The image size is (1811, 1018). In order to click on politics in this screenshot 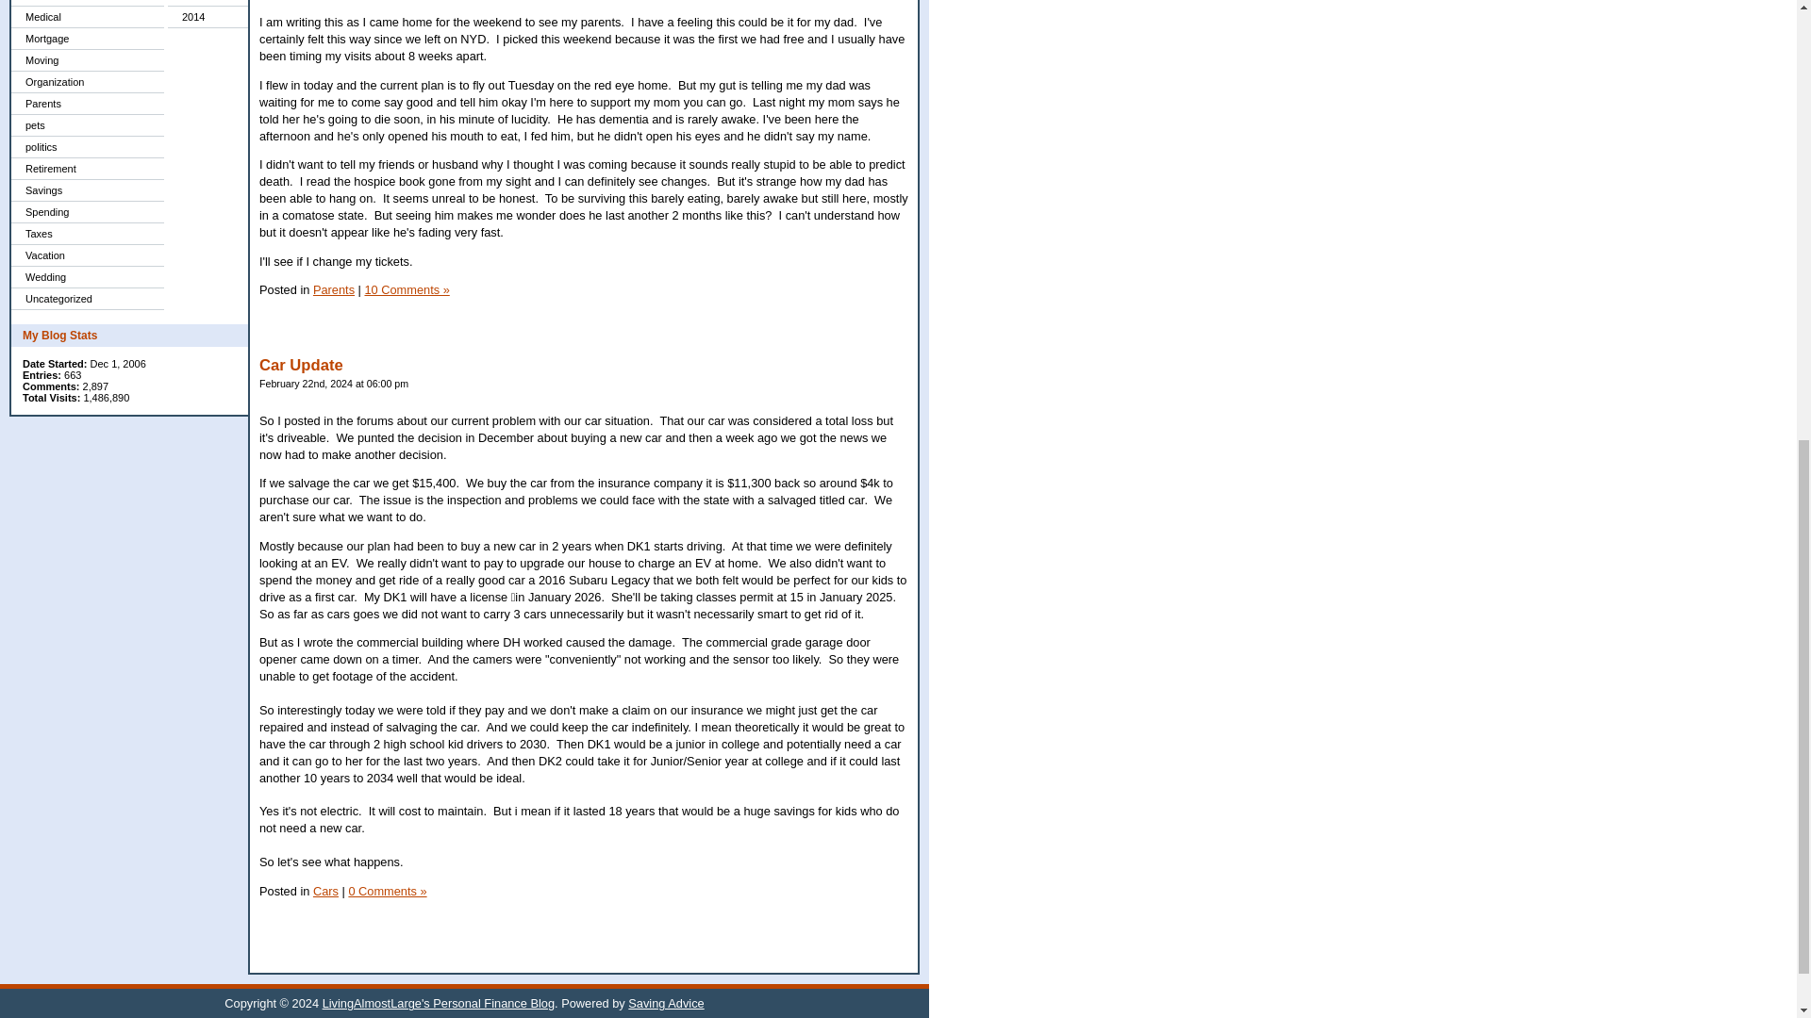, I will do `click(87, 147)`.